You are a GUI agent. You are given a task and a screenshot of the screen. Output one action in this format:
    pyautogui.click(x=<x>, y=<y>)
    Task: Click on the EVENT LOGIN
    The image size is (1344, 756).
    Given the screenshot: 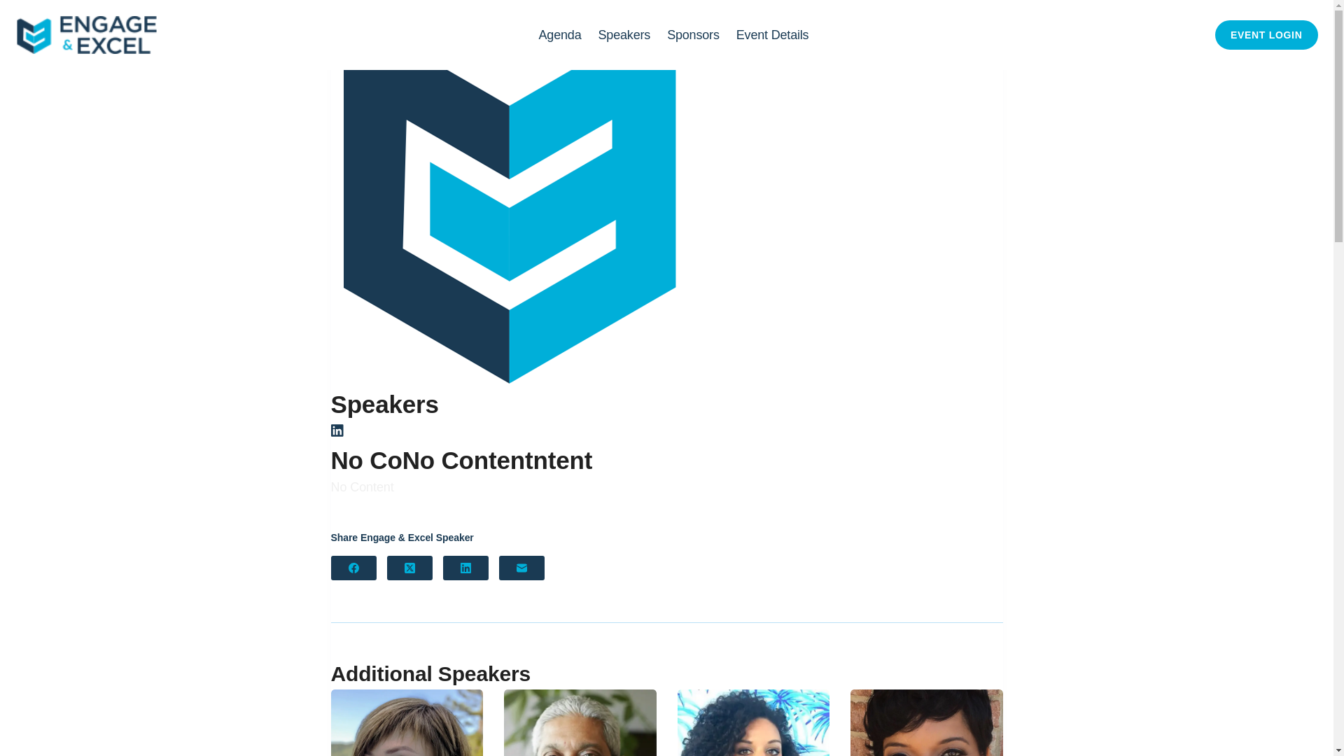 What is the action you would take?
    pyautogui.click(x=1266, y=35)
    